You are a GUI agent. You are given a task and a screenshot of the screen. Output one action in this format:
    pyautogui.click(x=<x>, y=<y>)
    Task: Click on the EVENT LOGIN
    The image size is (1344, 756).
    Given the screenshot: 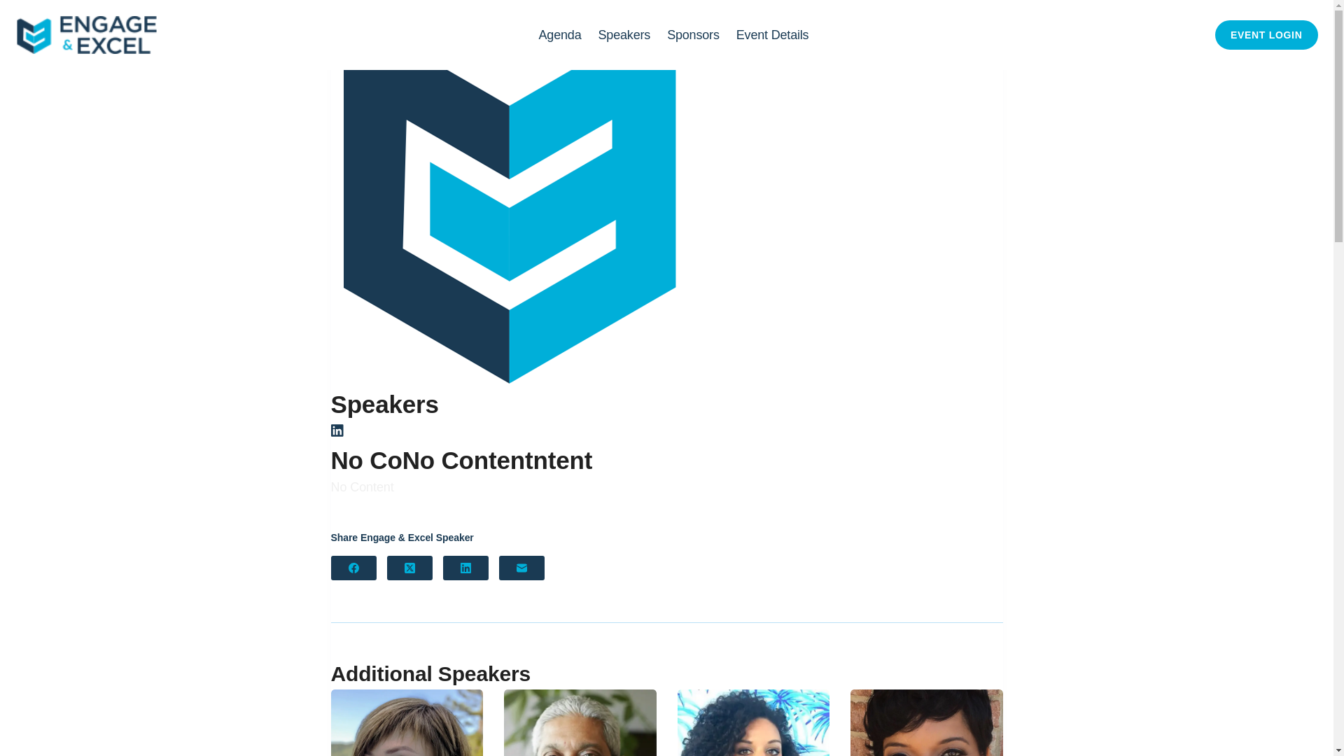 What is the action you would take?
    pyautogui.click(x=1266, y=35)
    